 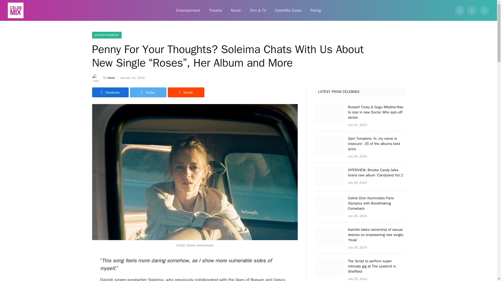 I want to click on Rising, so click(x=316, y=10).